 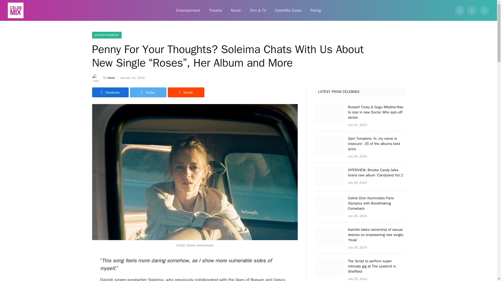 I want to click on Rising, so click(x=316, y=10).